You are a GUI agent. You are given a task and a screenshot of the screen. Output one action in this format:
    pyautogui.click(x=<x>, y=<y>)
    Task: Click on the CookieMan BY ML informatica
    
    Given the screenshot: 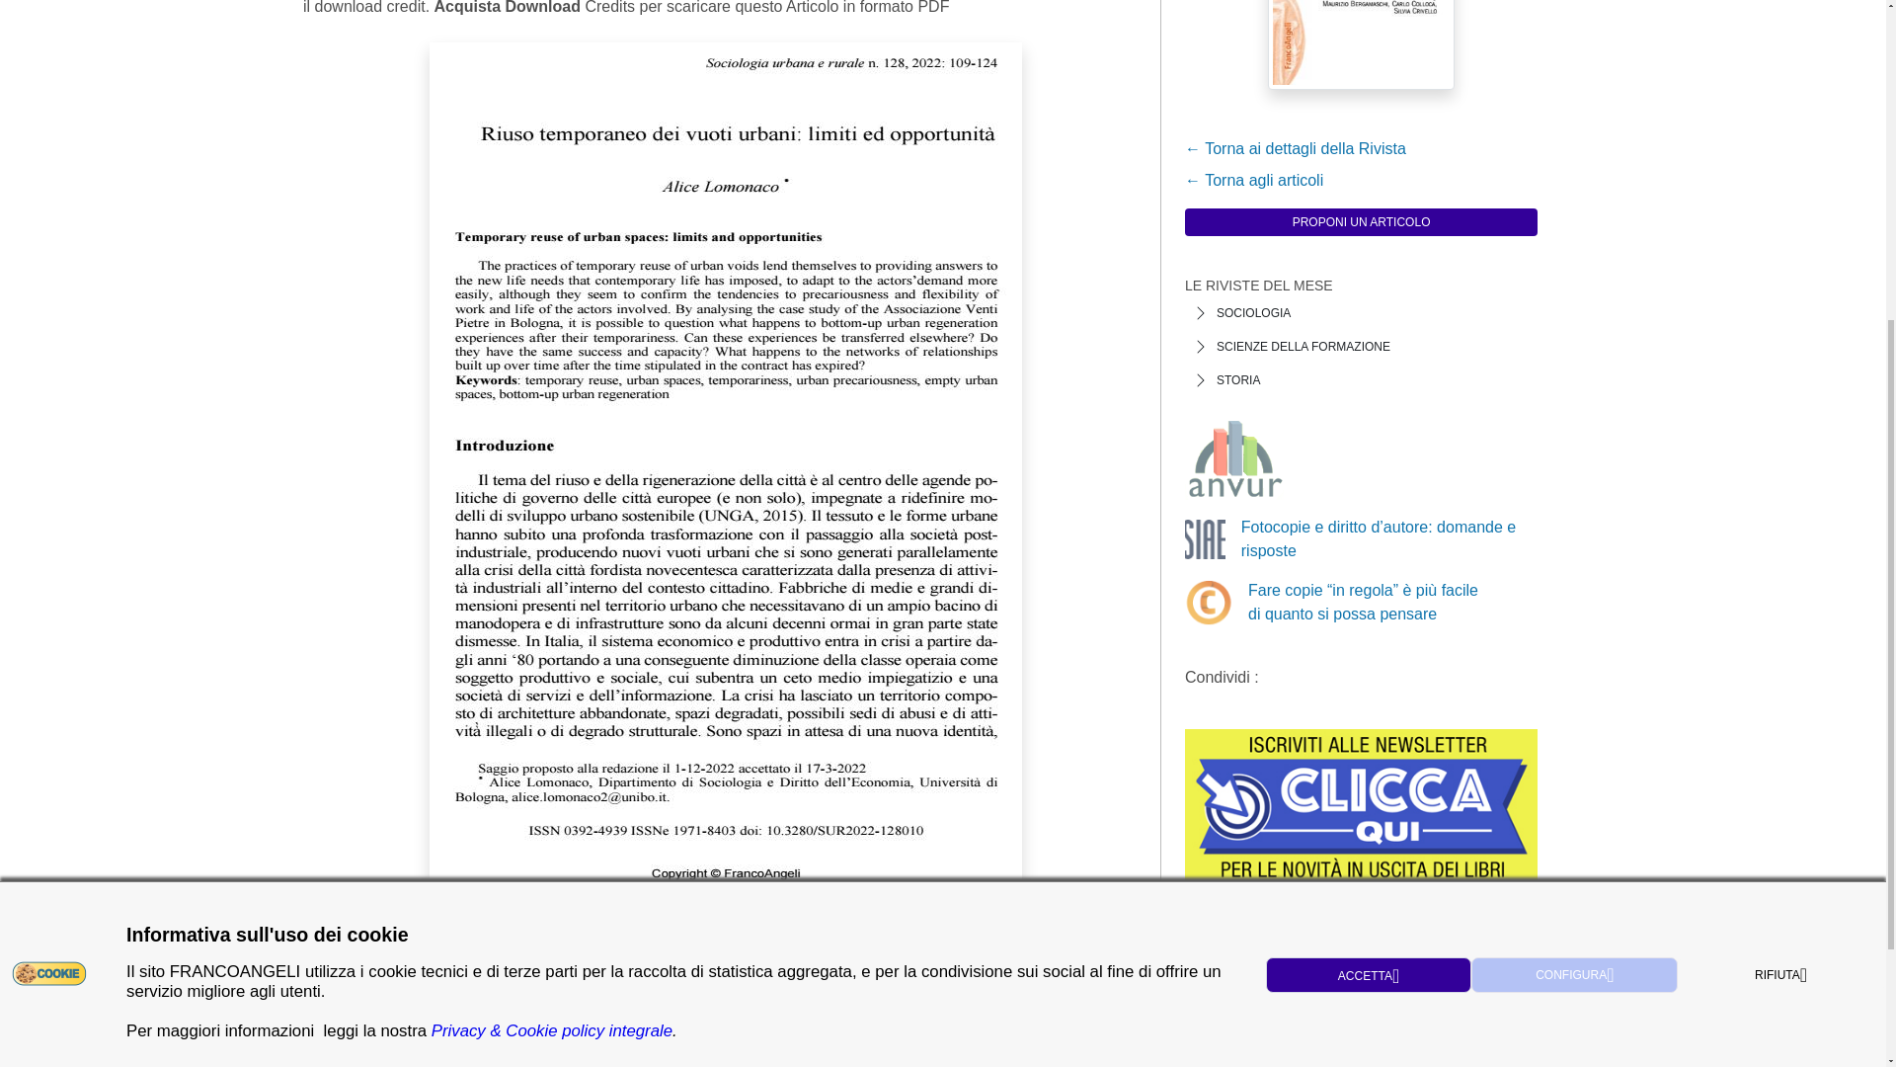 What is the action you would take?
    pyautogui.click(x=49, y=446)
    